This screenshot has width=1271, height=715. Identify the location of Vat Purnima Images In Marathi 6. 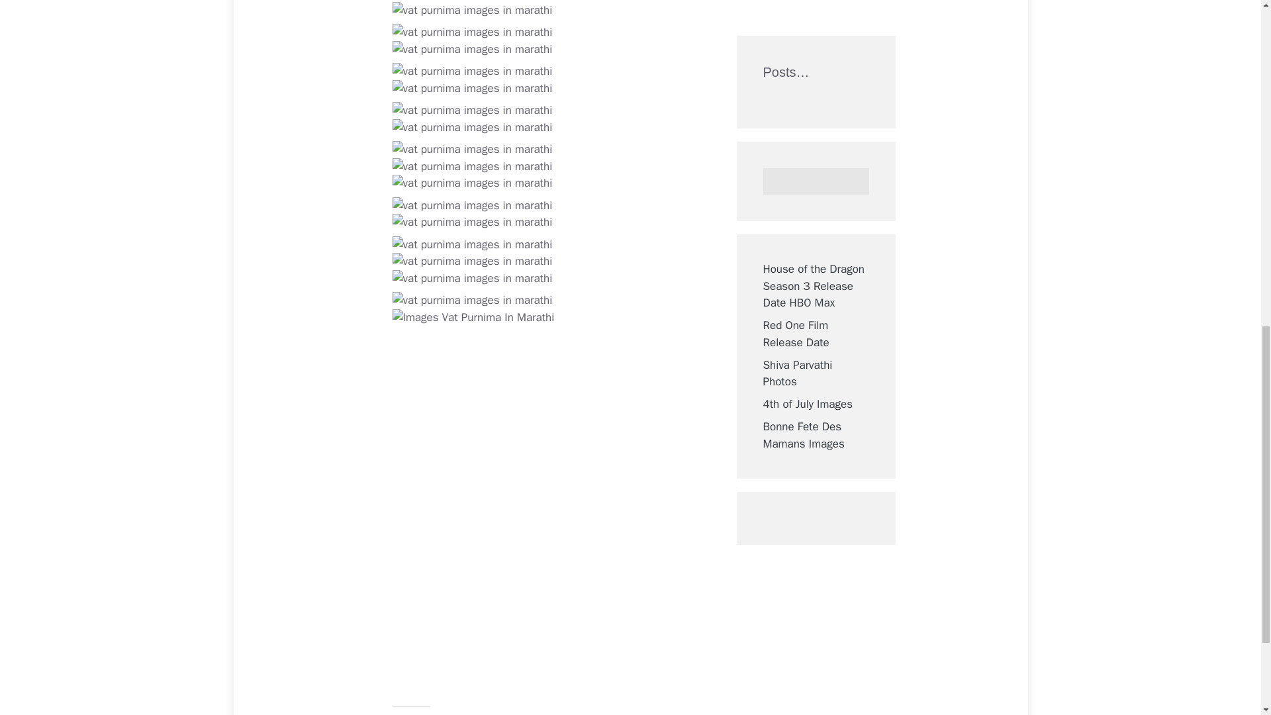
(471, 32).